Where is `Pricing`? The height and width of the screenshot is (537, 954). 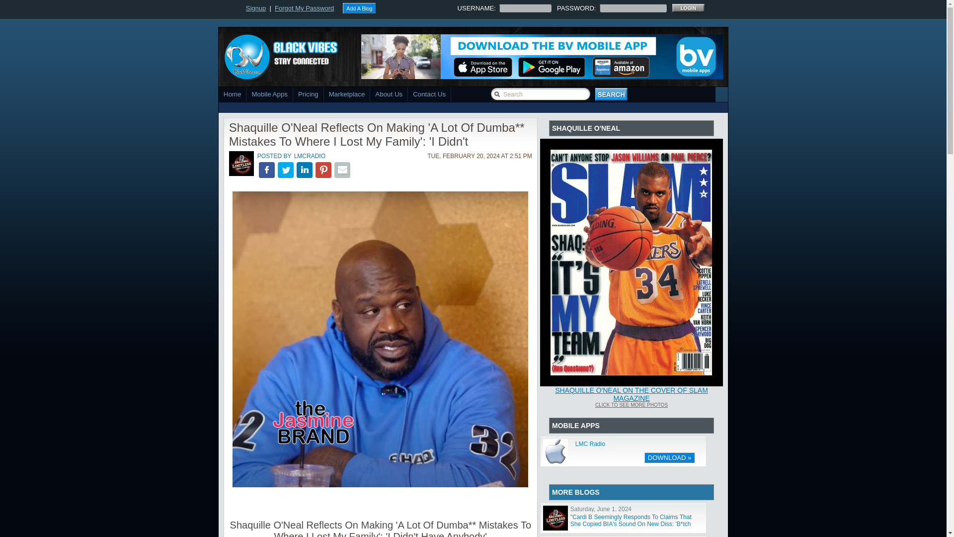 Pricing is located at coordinates (308, 94).